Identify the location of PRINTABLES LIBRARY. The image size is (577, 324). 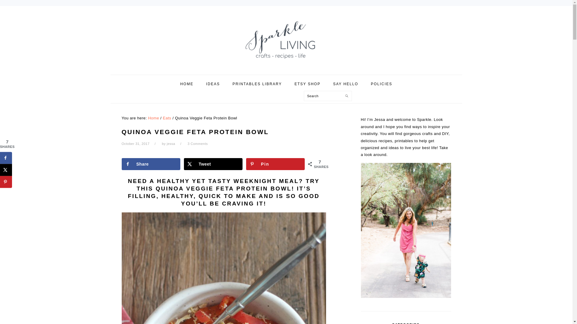
(257, 84).